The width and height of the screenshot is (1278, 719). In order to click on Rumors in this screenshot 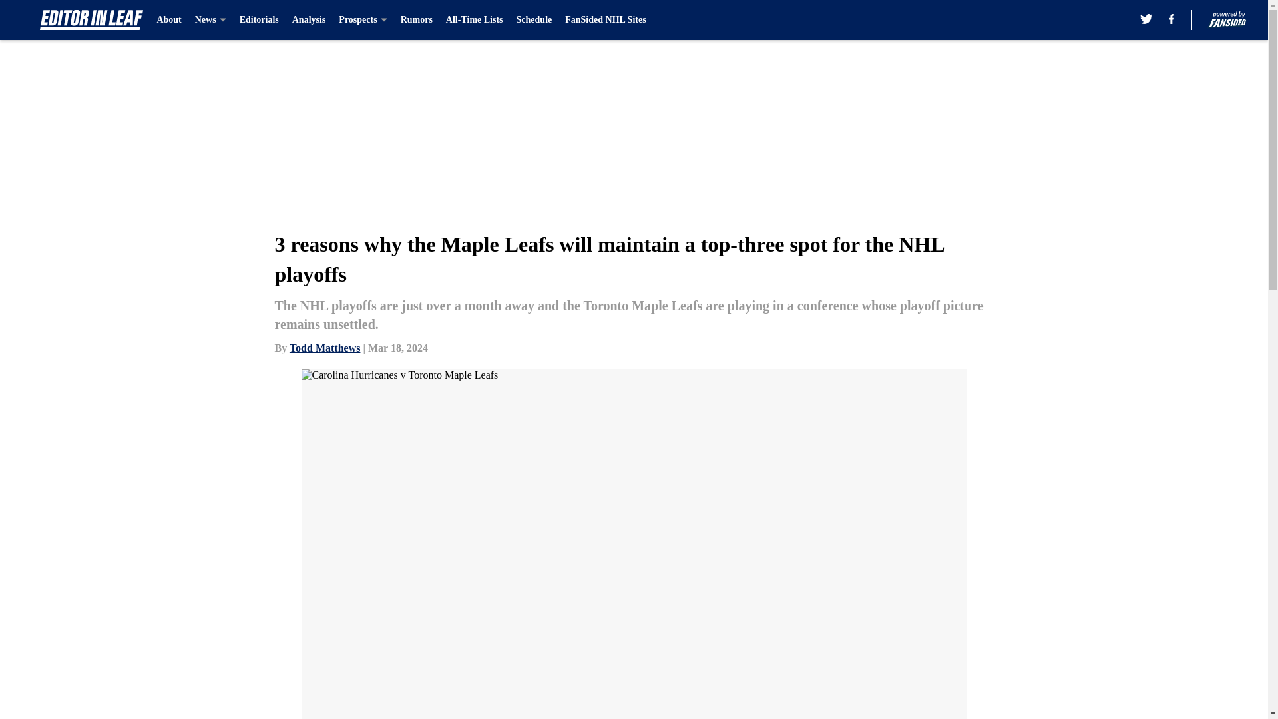, I will do `click(417, 20)`.